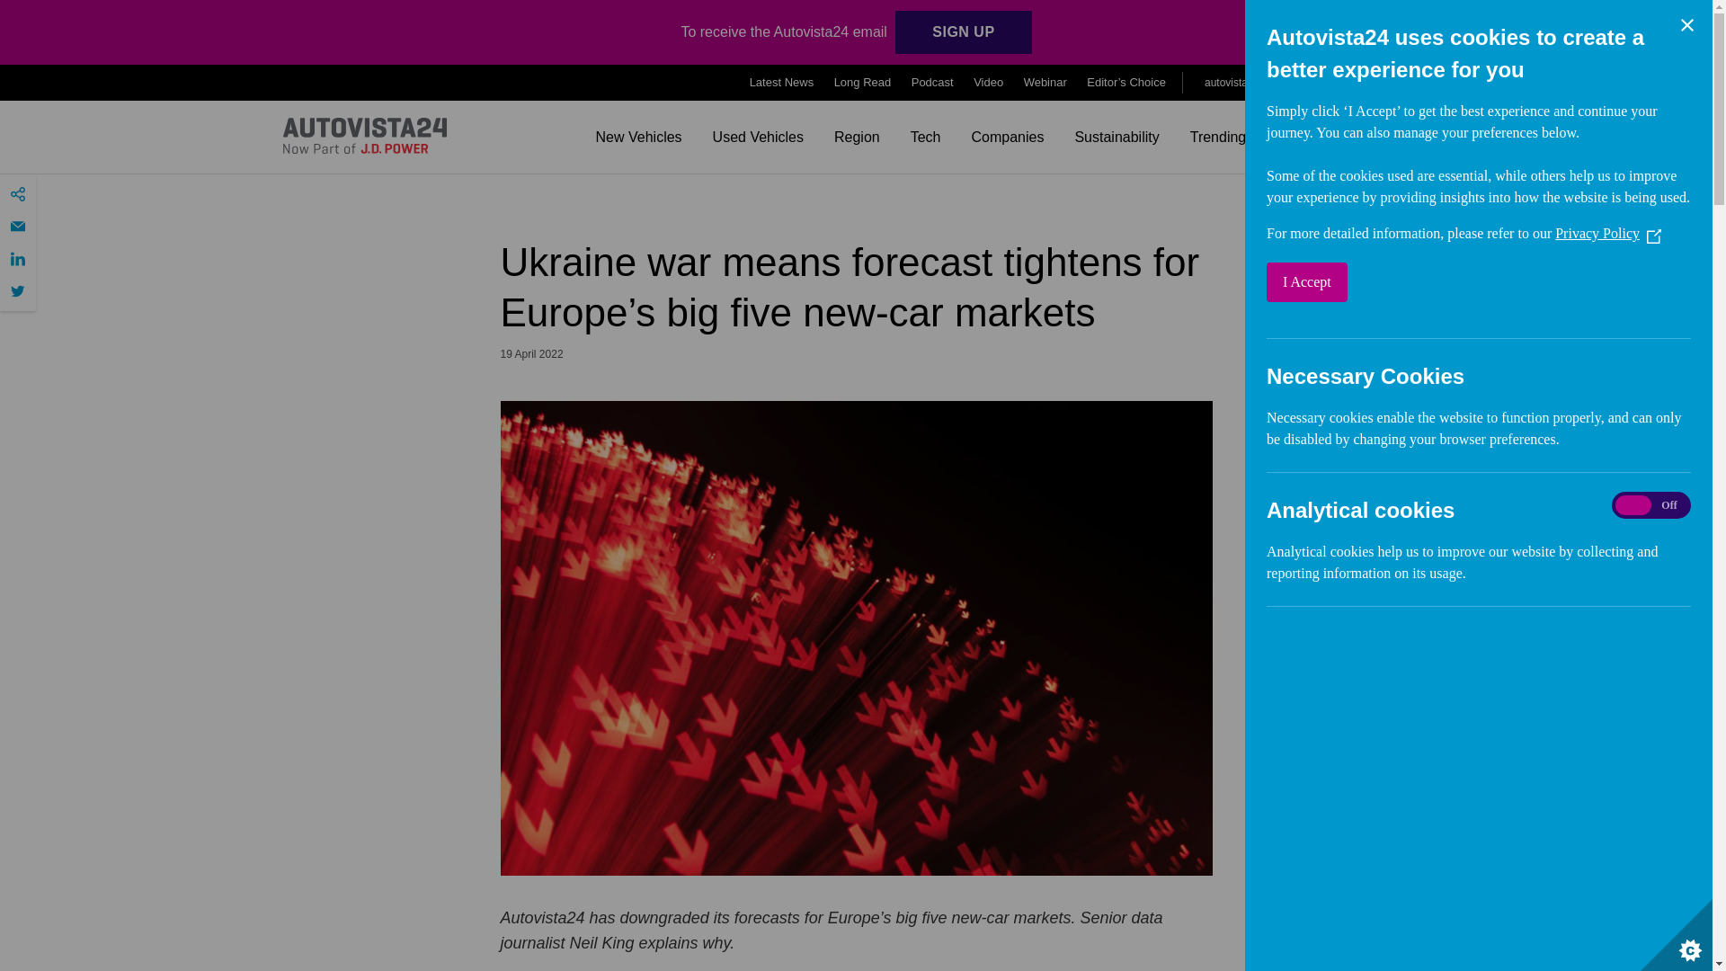  Describe the element at coordinates (1257, 82) in the screenshot. I see `autovistagroup.com` at that location.